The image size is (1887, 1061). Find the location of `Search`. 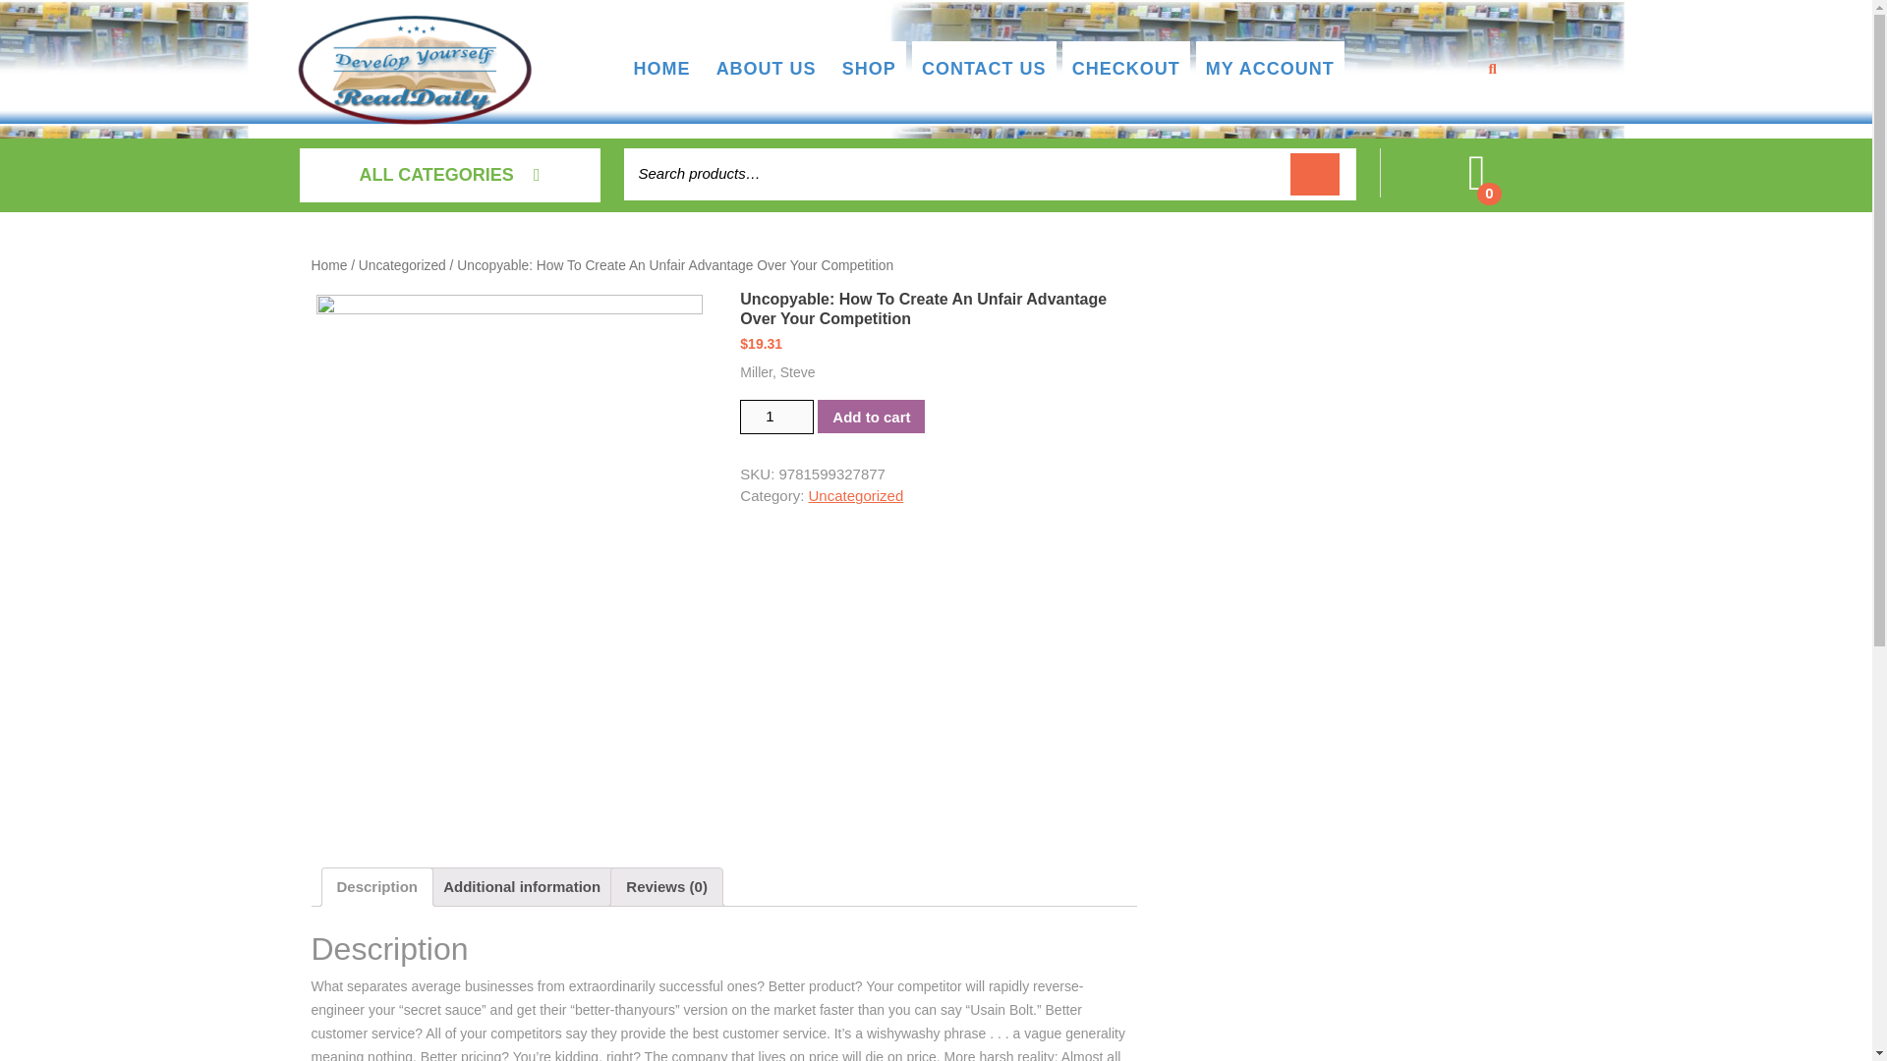

Search is located at coordinates (1315, 173).